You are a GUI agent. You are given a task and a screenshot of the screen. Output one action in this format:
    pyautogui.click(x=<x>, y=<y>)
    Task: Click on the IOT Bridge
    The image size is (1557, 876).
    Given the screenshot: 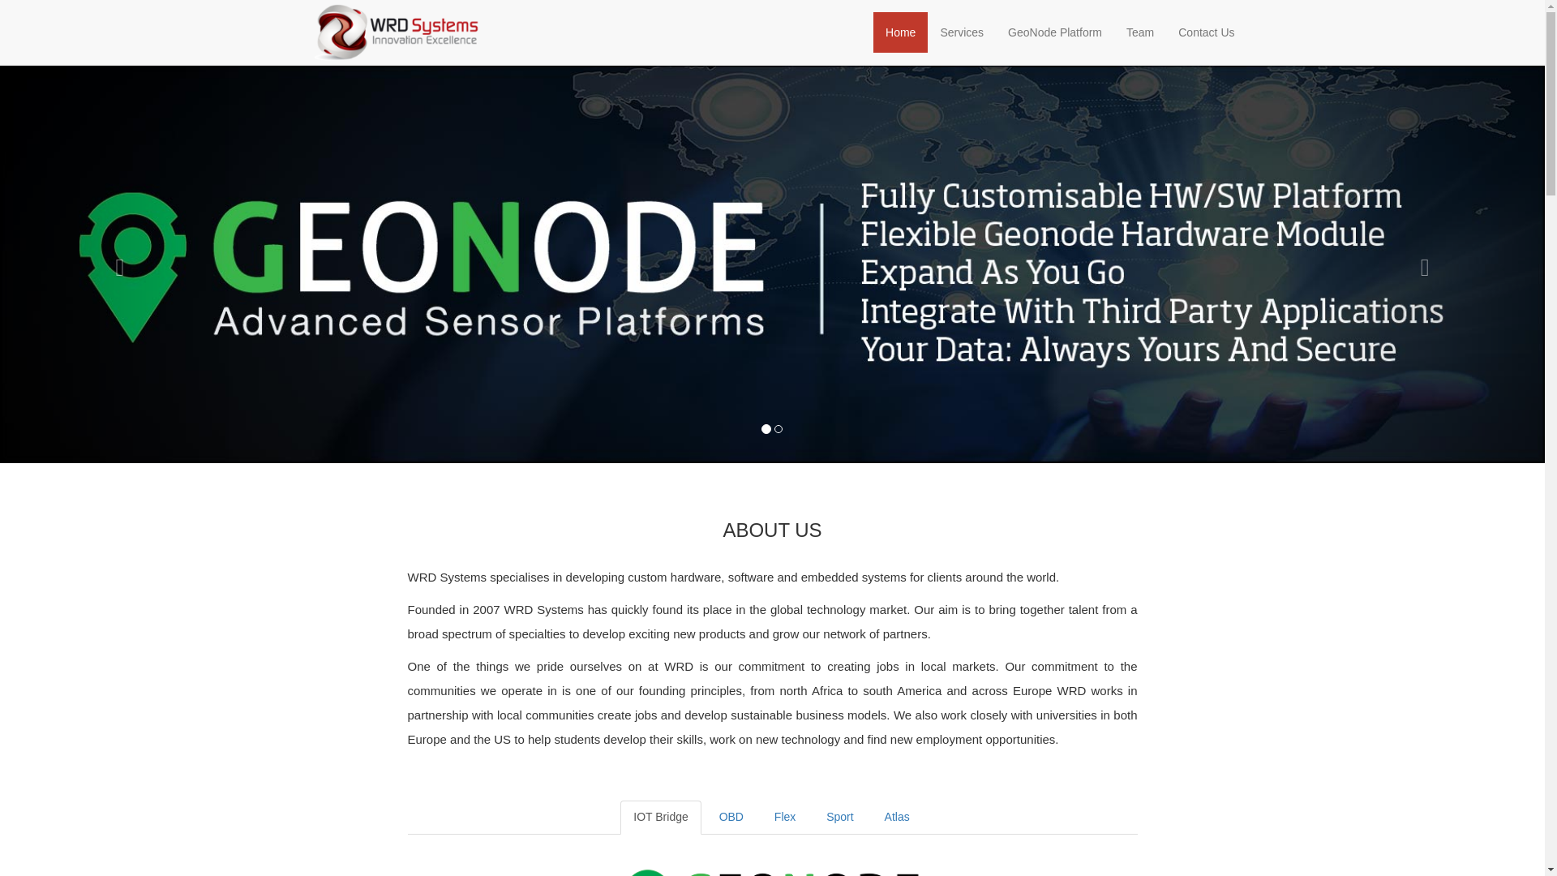 What is the action you would take?
    pyautogui.click(x=660, y=818)
    